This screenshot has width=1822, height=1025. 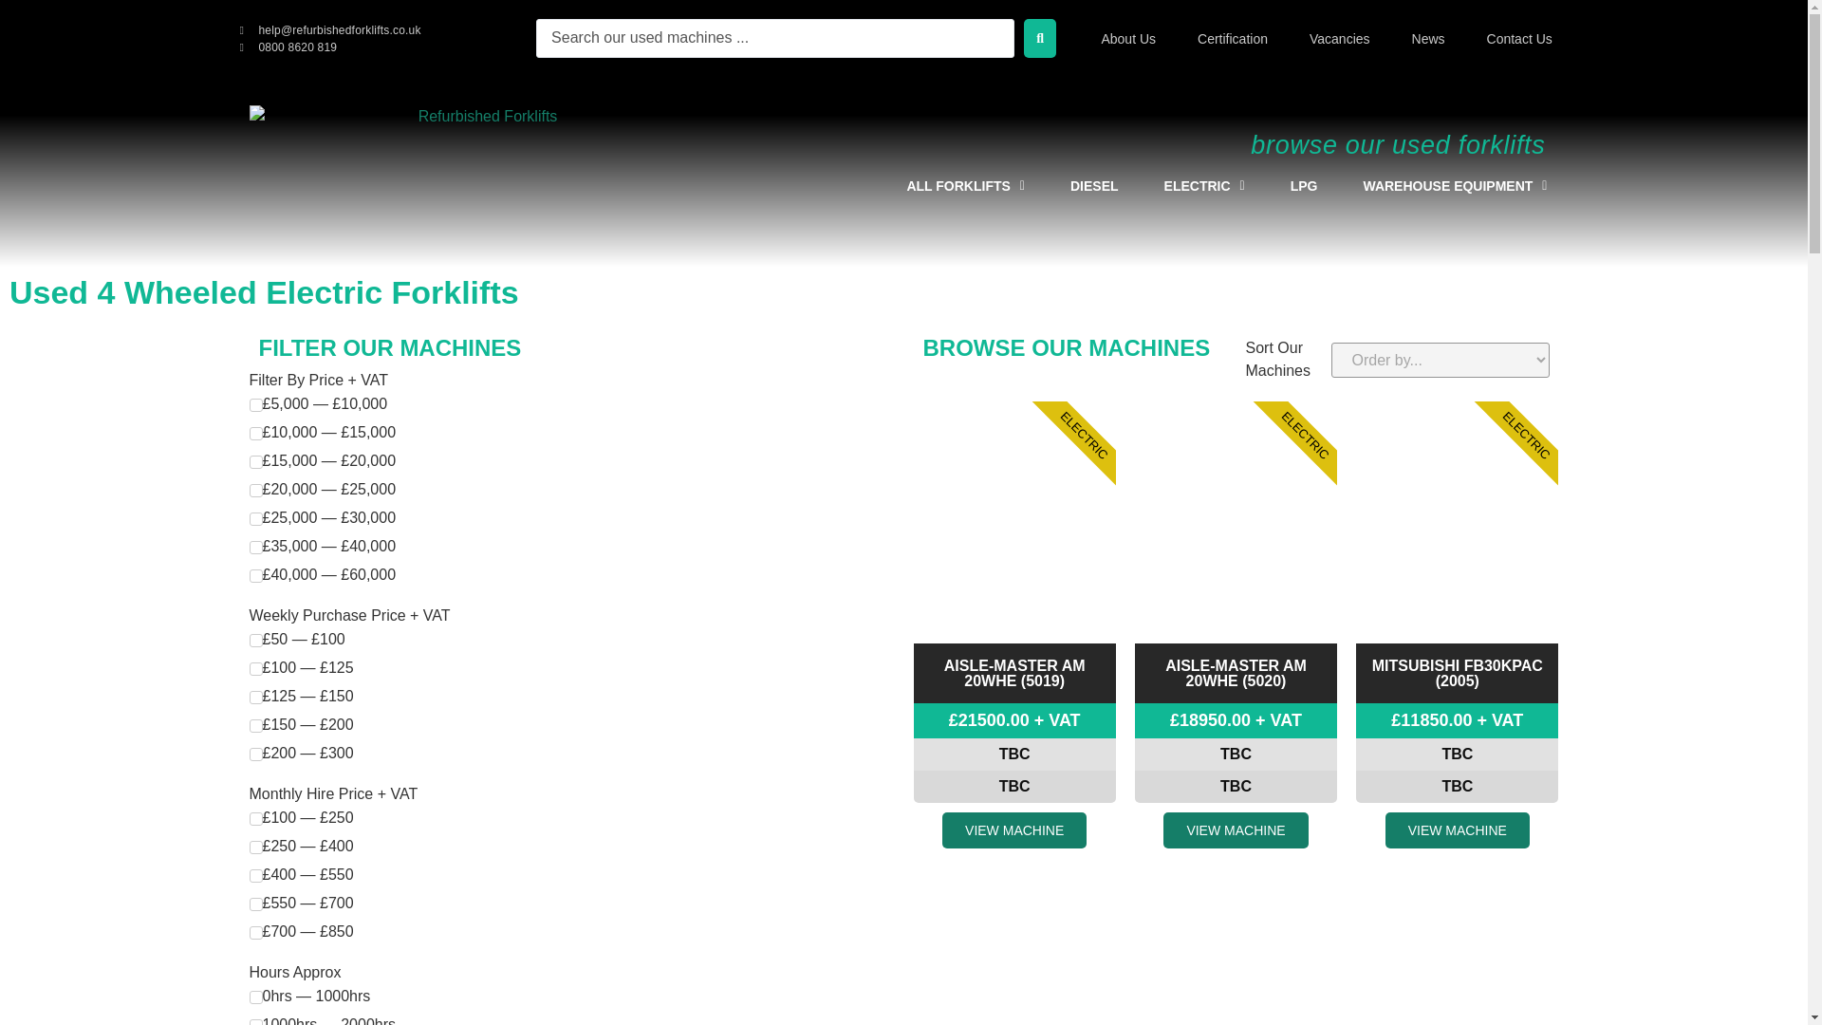 What do you see at coordinates (1128, 38) in the screenshot?
I see `About Us` at bounding box center [1128, 38].